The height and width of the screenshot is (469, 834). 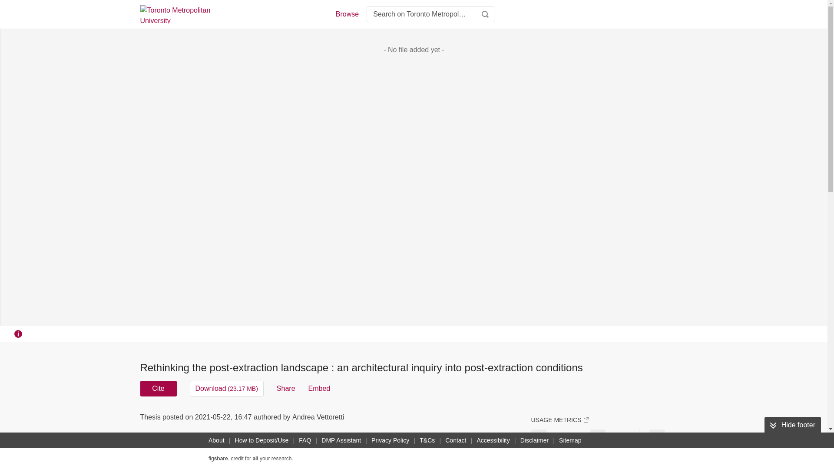 What do you see at coordinates (456, 440) in the screenshot?
I see `Contact` at bounding box center [456, 440].